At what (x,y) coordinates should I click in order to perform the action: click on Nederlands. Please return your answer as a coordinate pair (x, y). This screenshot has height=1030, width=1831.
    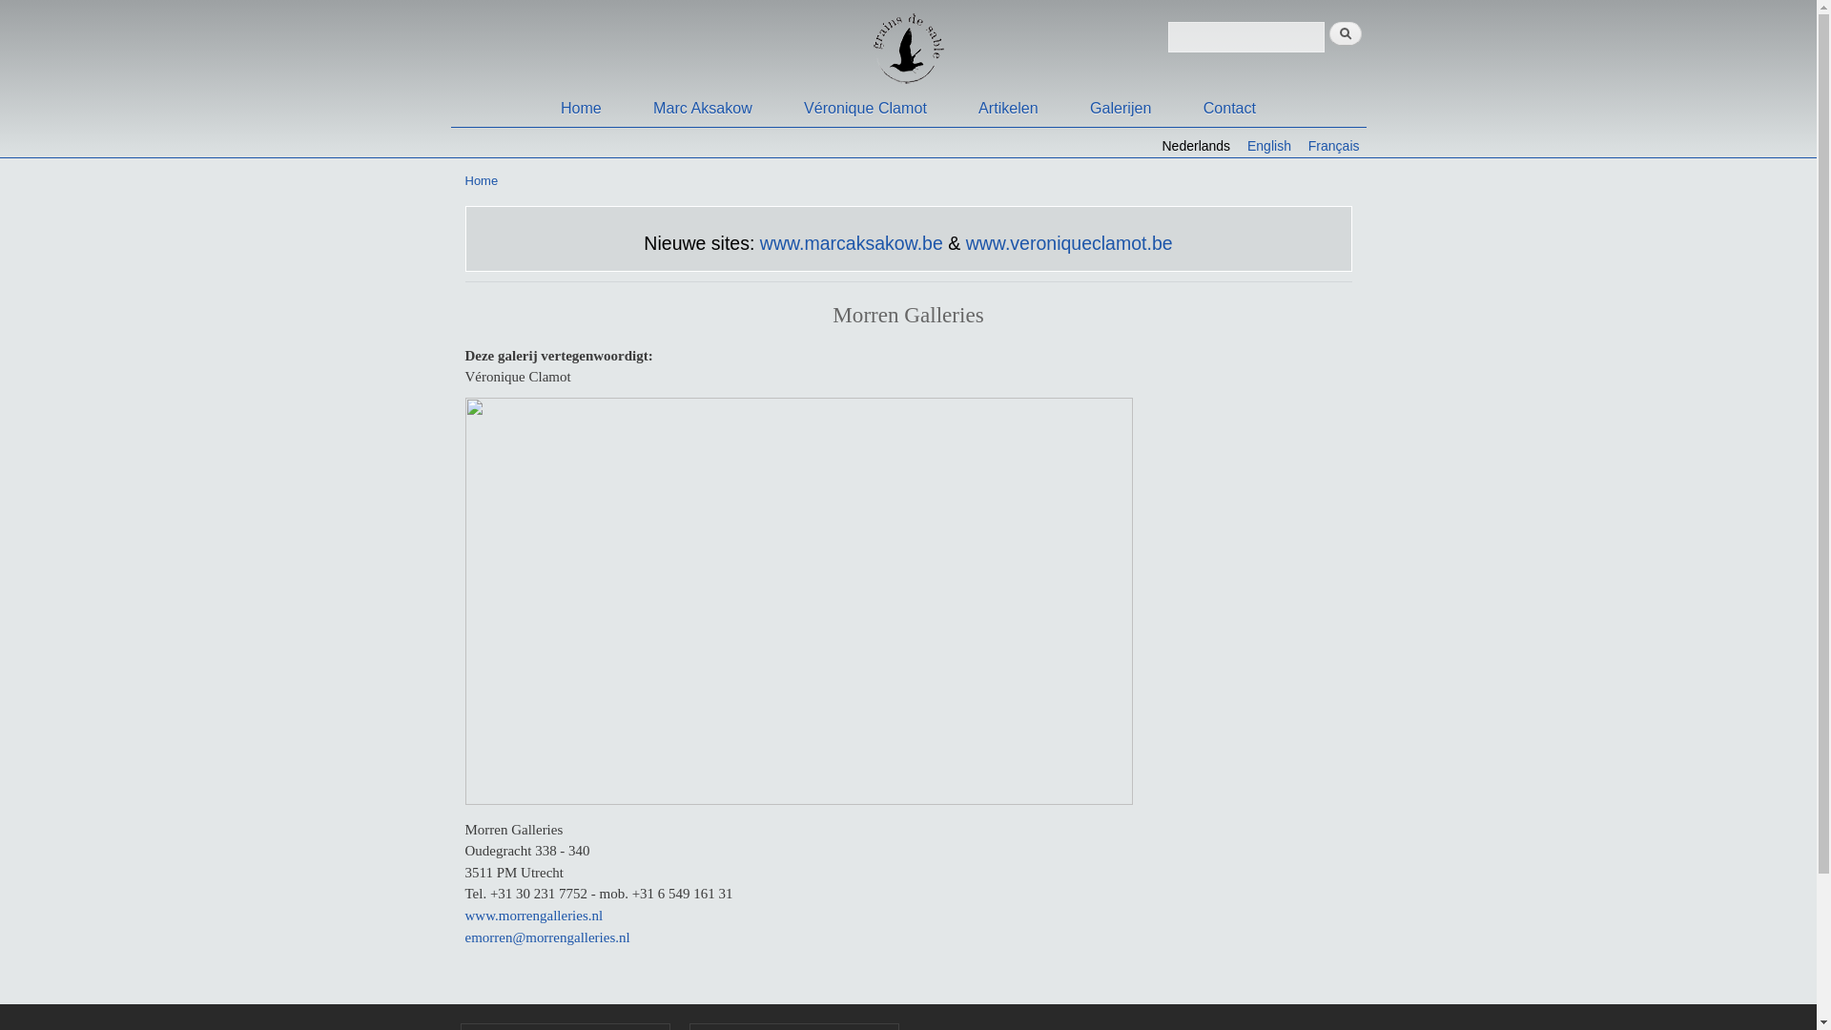
    Looking at the image, I should click on (1196, 146).